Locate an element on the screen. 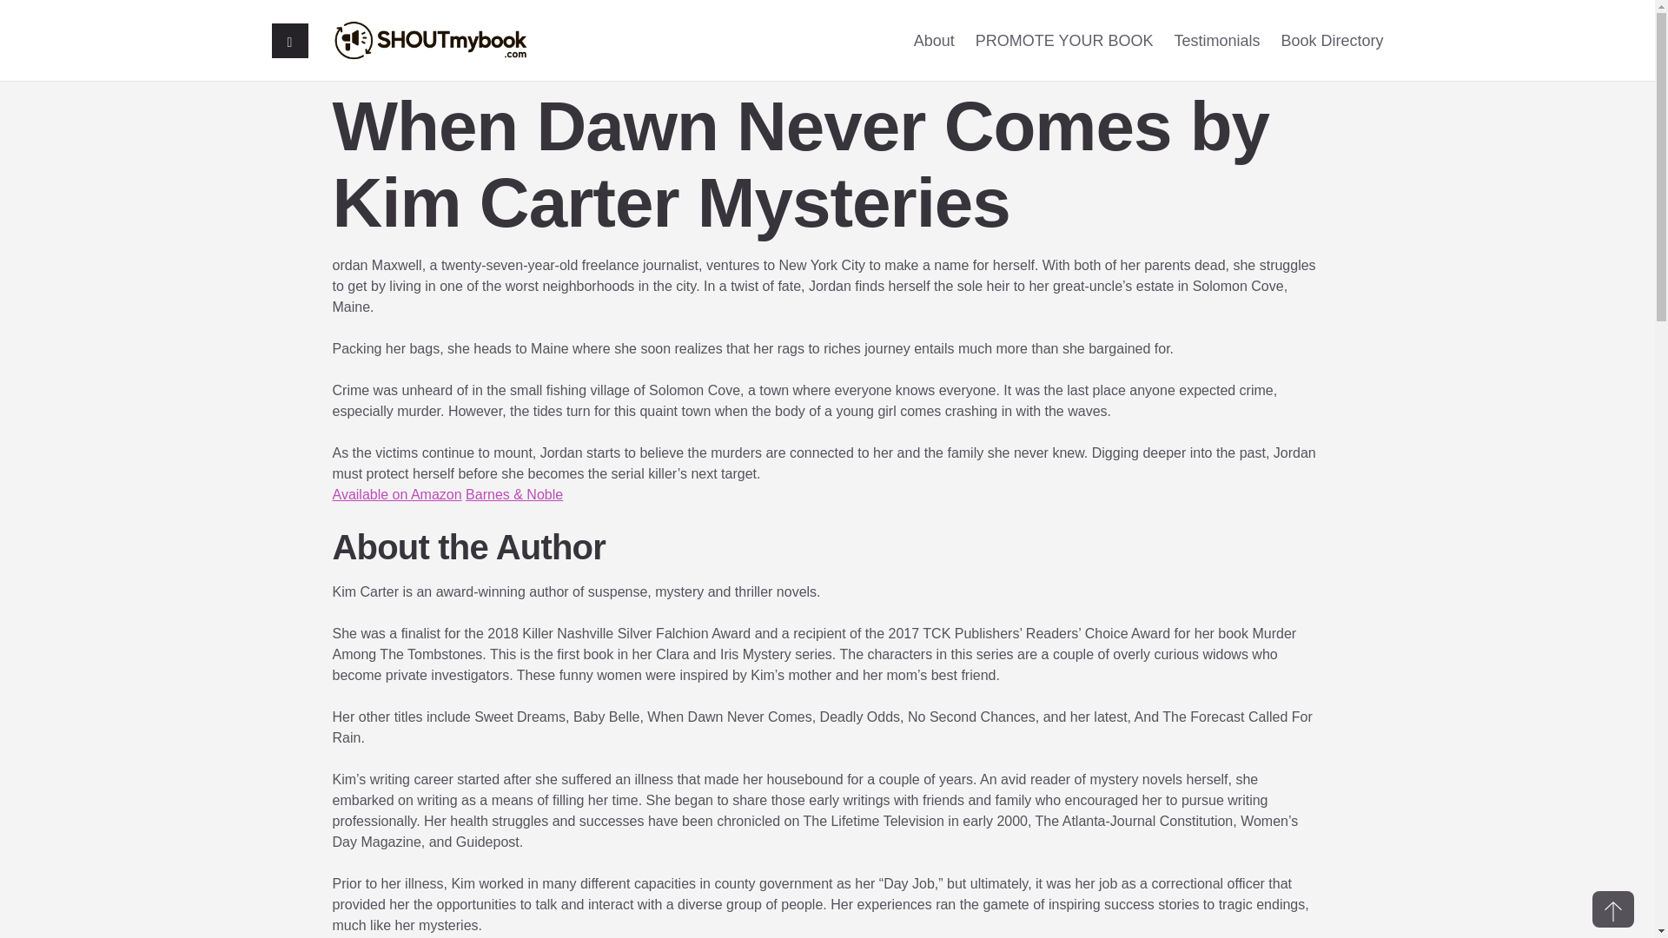  PROMOTE YOUR BOOK is located at coordinates (1065, 40).